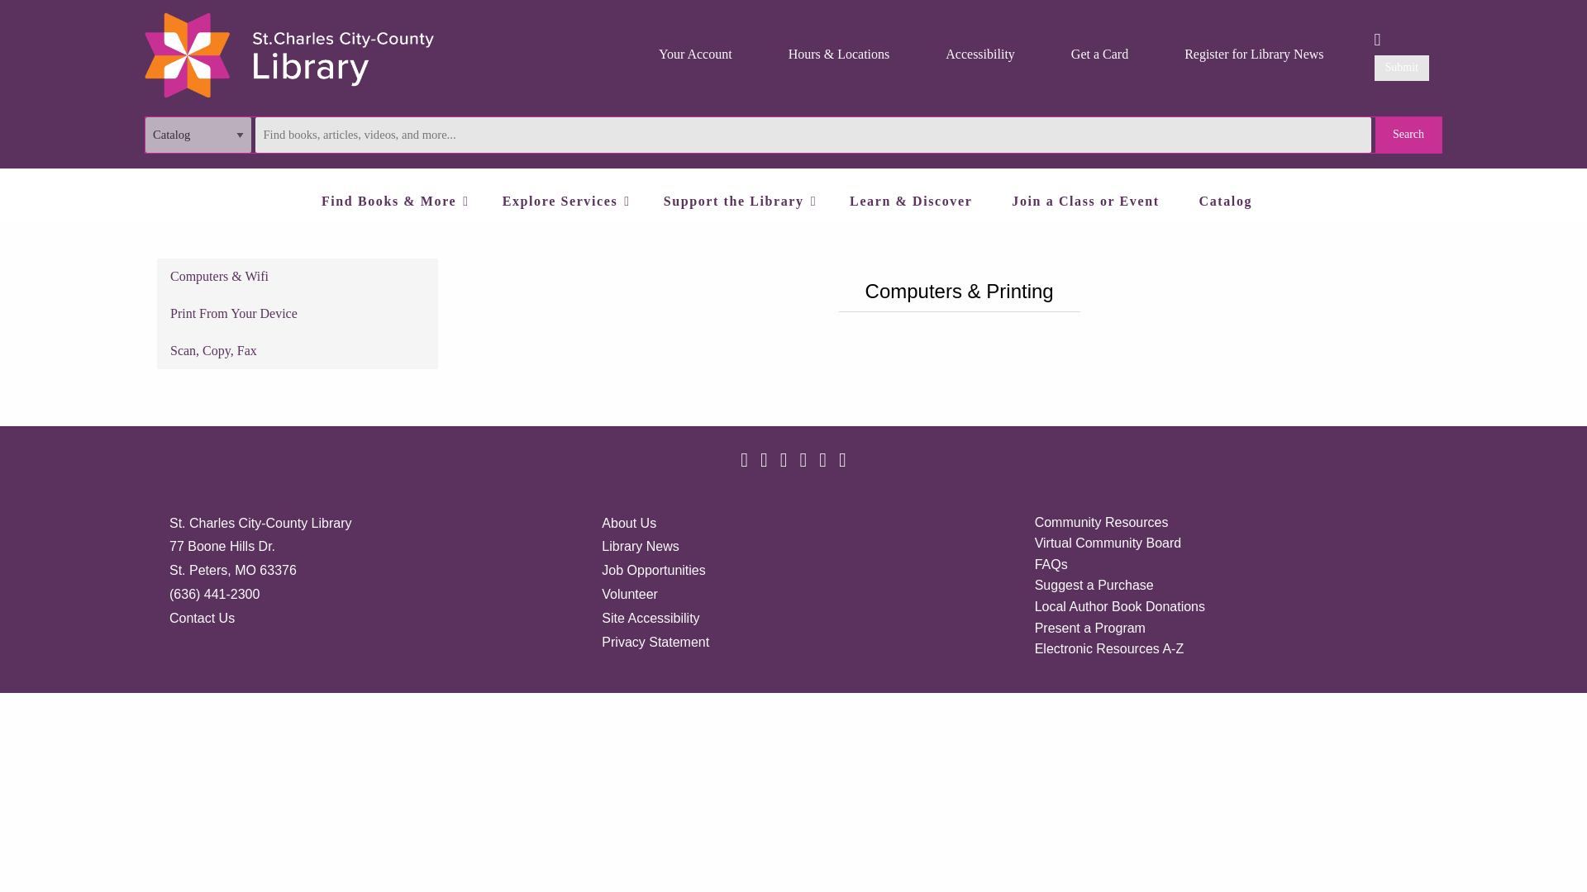 The height and width of the screenshot is (892, 1587). Describe the element at coordinates (1402, 68) in the screenshot. I see `Submit` at that location.